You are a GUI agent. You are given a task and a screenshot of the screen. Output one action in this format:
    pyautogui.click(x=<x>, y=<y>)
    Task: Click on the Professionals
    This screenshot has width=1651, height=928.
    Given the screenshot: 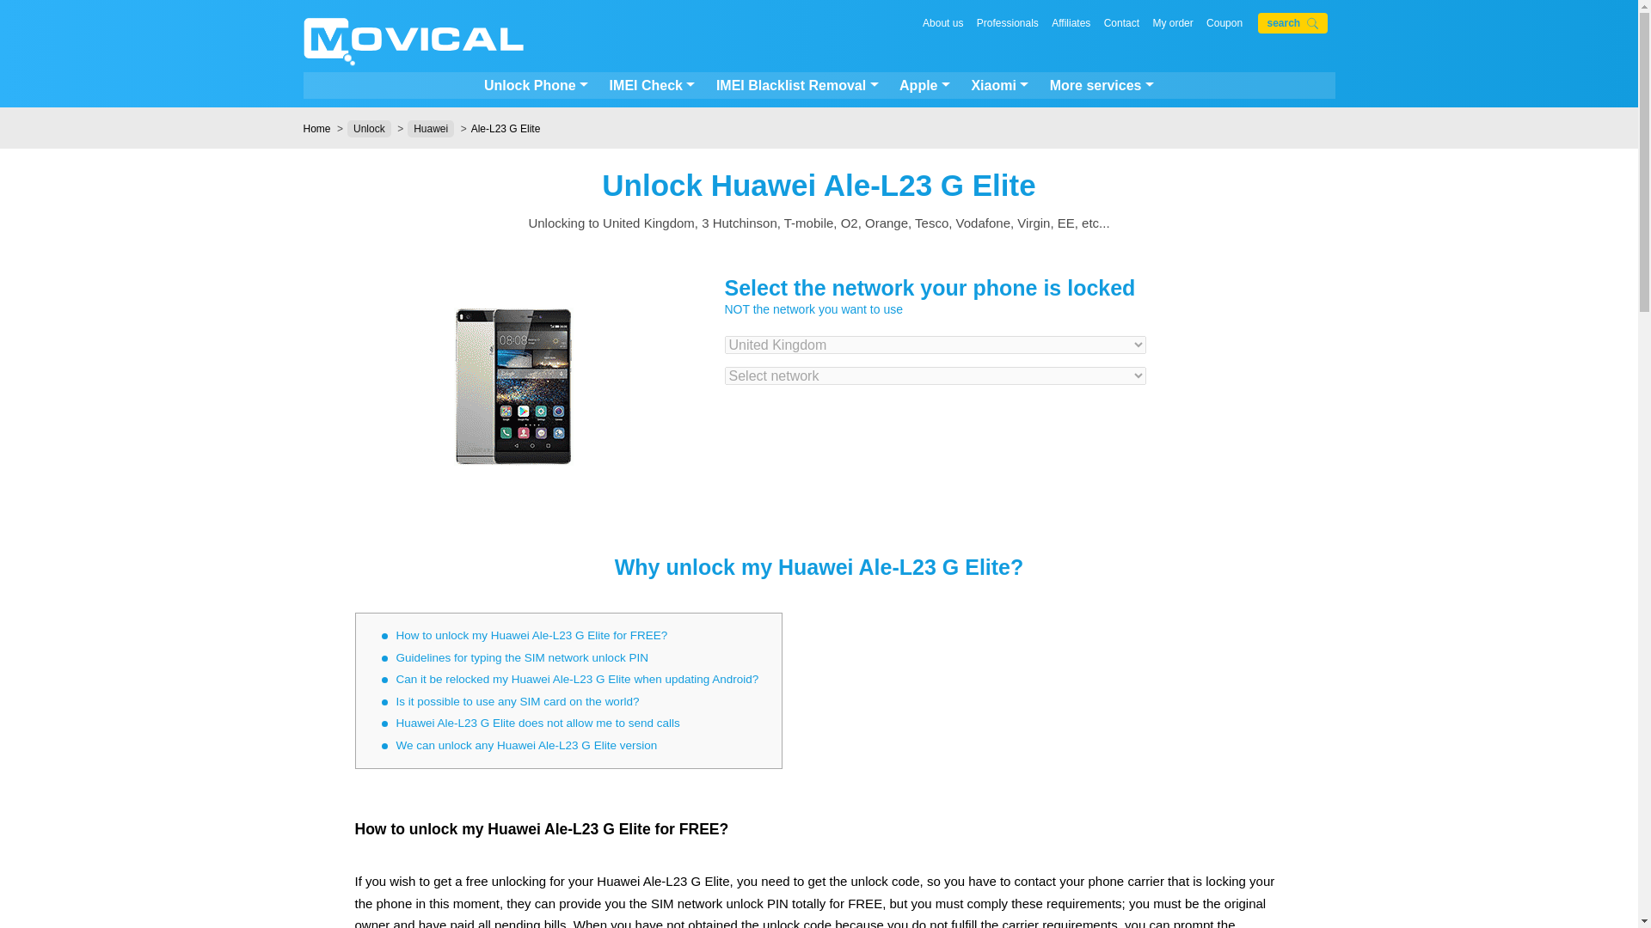 What is the action you would take?
    pyautogui.click(x=1008, y=22)
    